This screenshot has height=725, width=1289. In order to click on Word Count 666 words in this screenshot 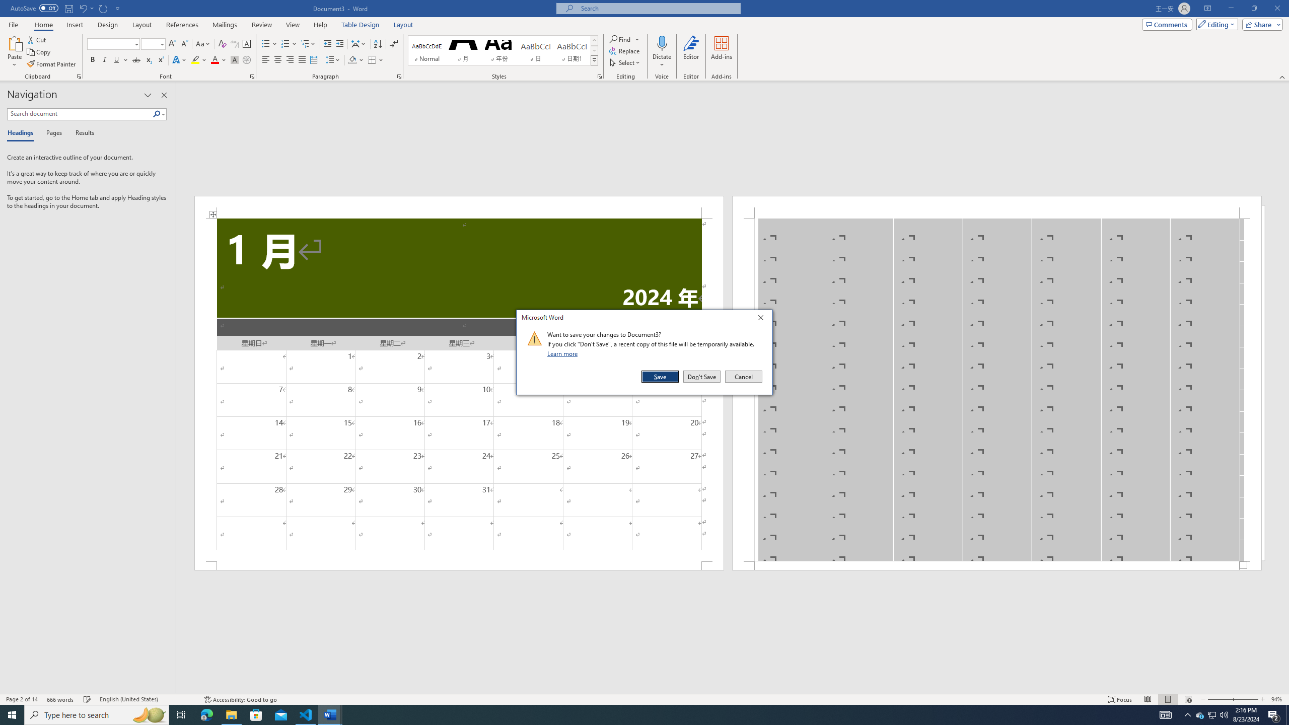, I will do `click(214, 60)`.